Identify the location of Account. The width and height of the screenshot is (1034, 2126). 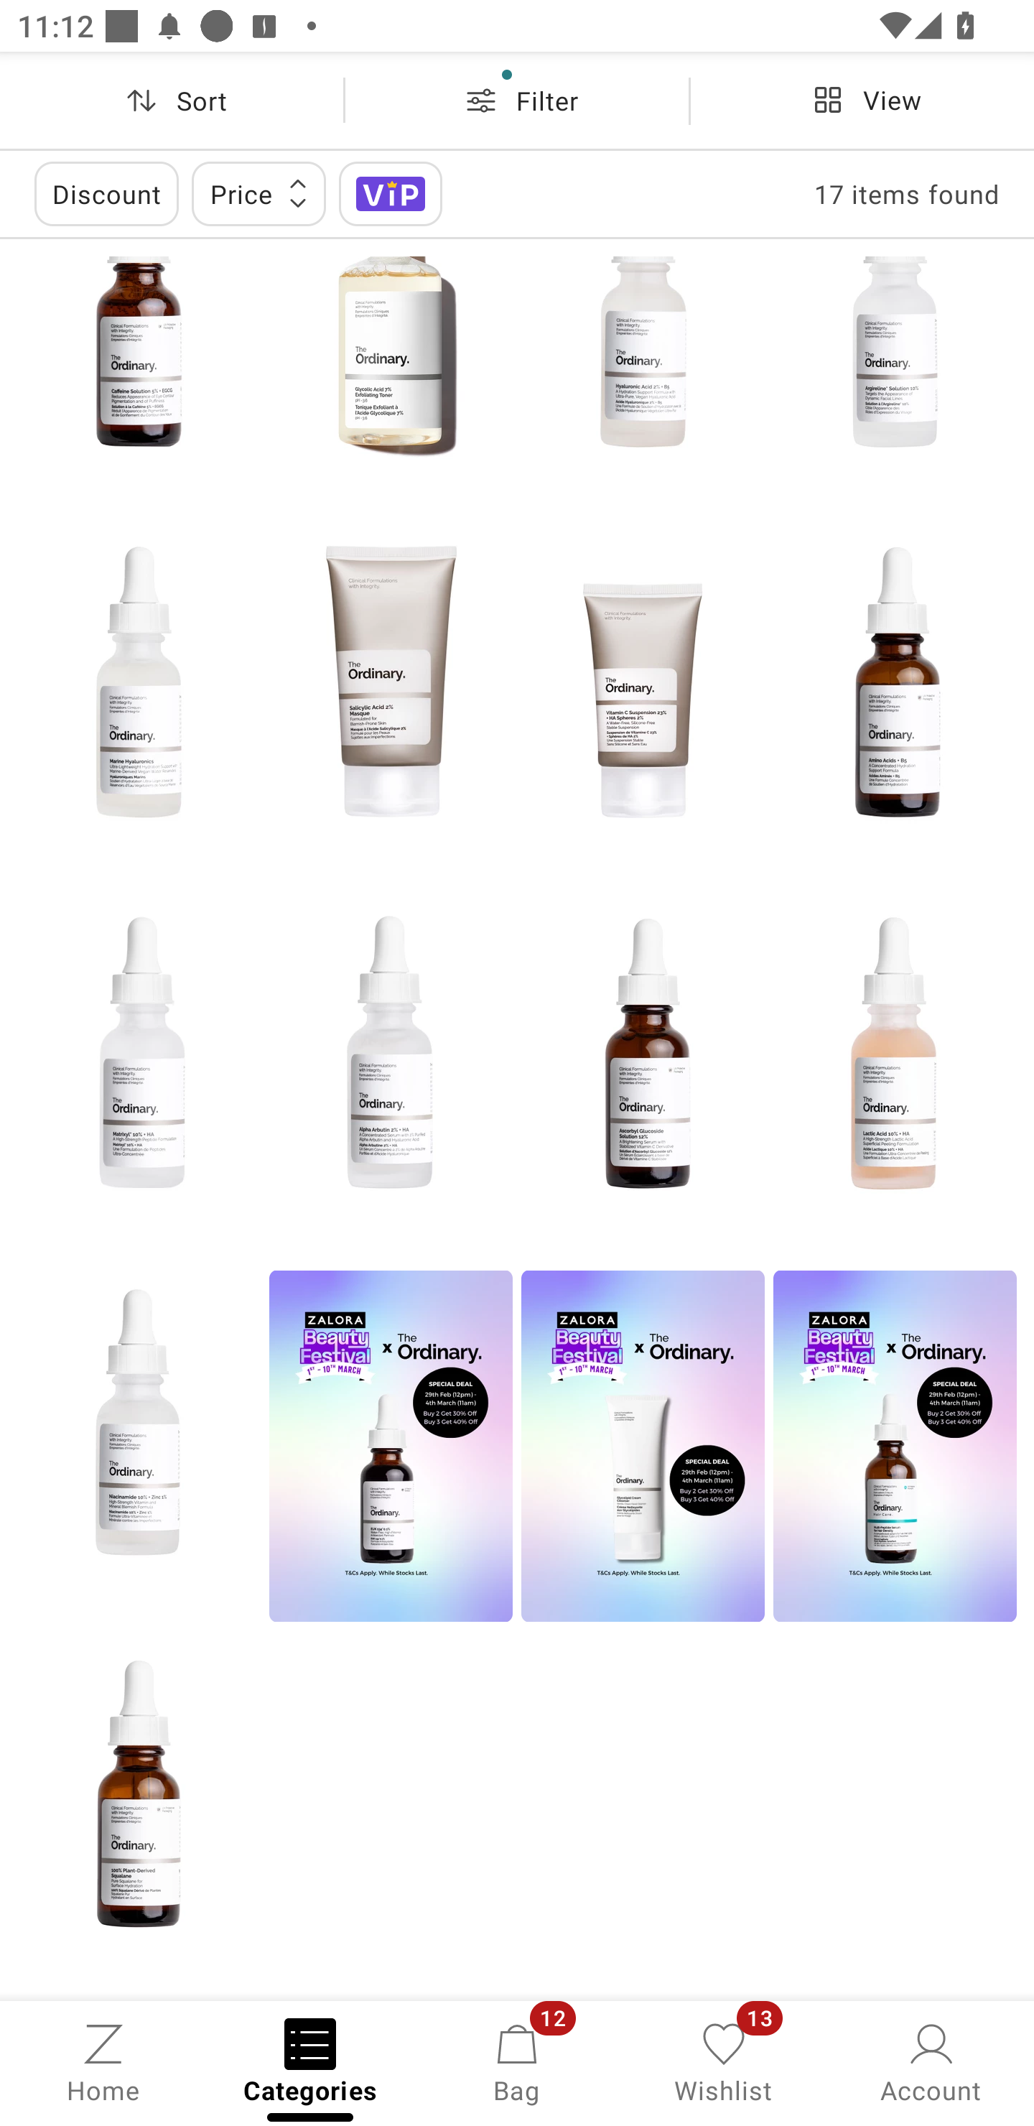
(931, 2061).